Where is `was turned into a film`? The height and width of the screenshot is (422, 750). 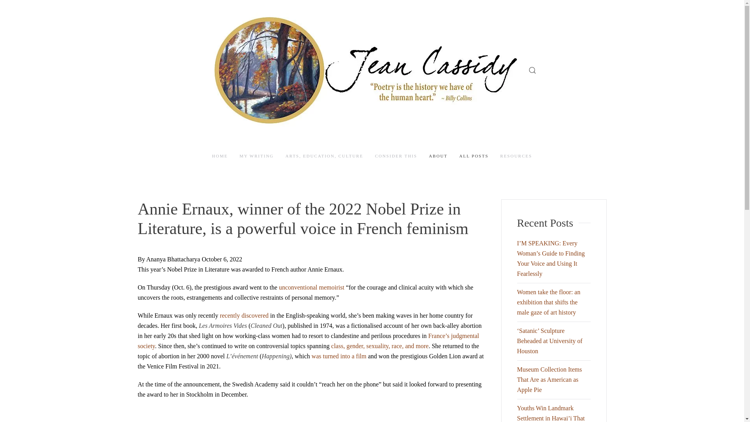
was turned into a film is located at coordinates (339, 356).